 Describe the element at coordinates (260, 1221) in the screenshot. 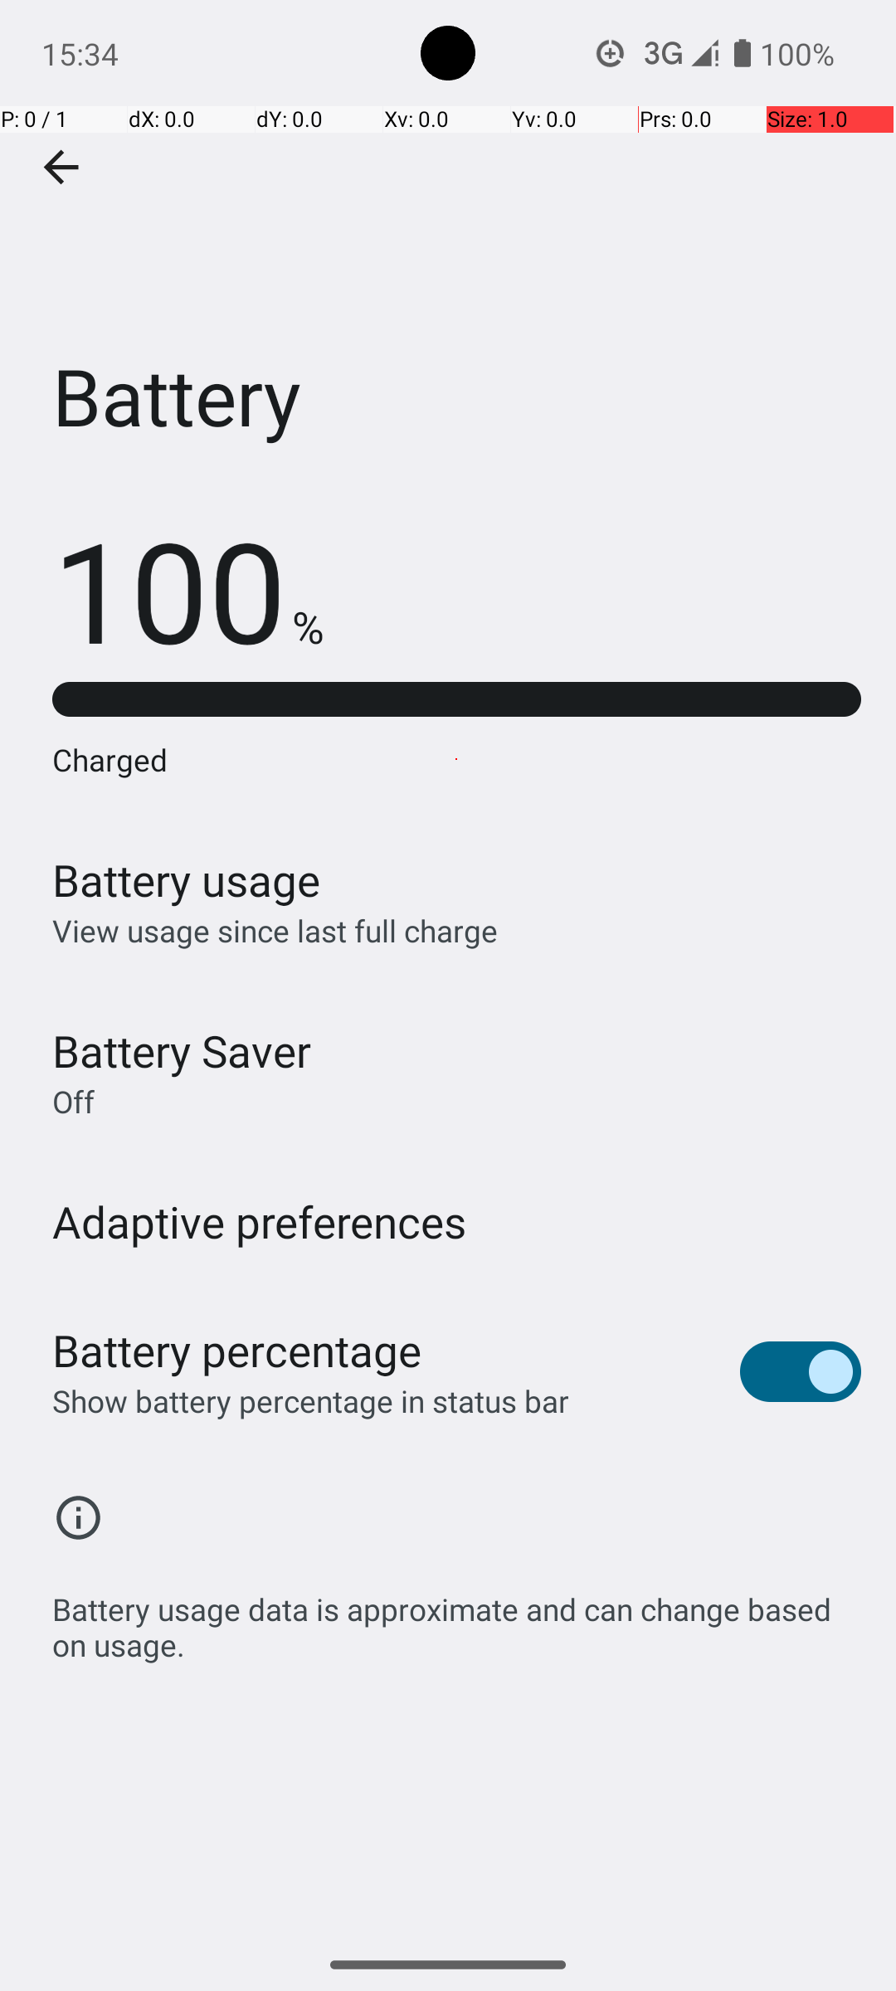

I see `Adaptive preferences` at that location.